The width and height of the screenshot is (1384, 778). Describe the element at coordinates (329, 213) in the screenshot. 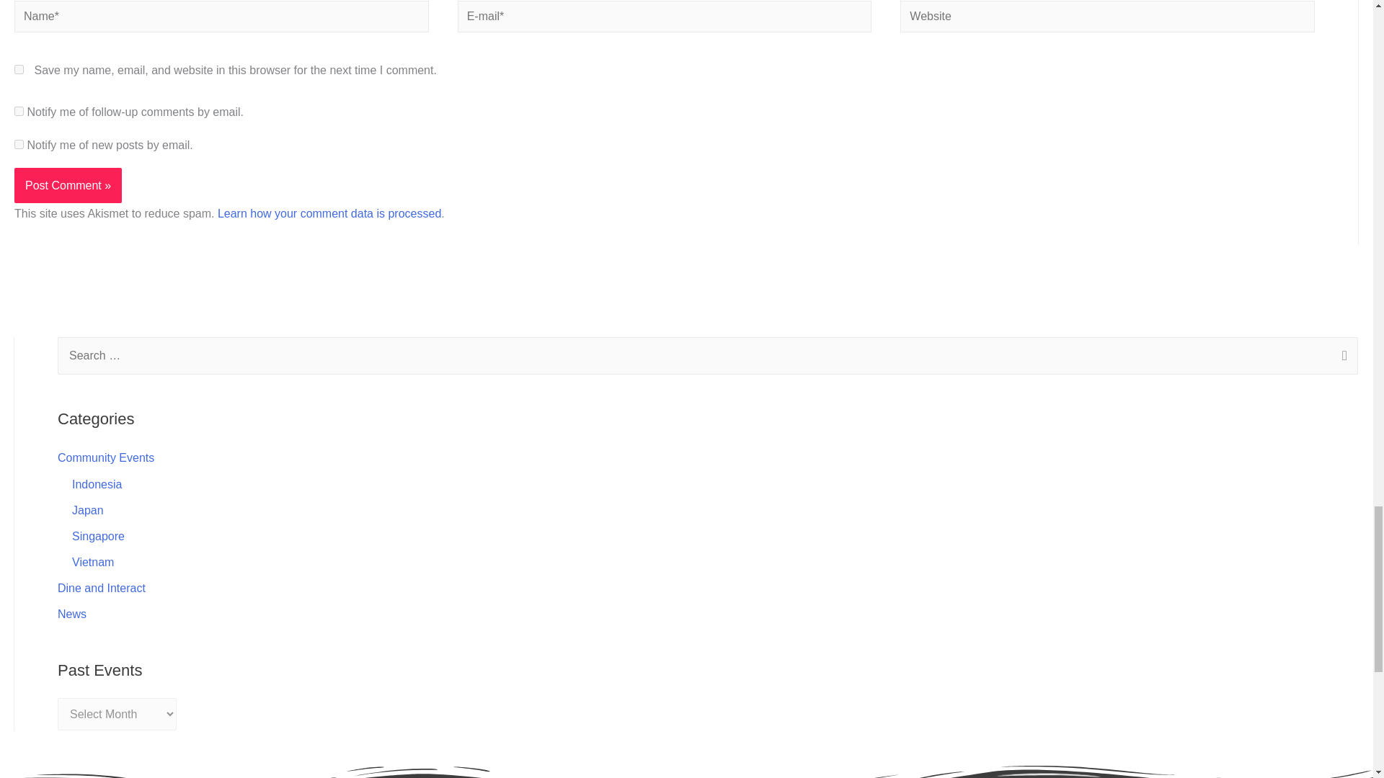

I see `Learn how your comment data is processed` at that location.